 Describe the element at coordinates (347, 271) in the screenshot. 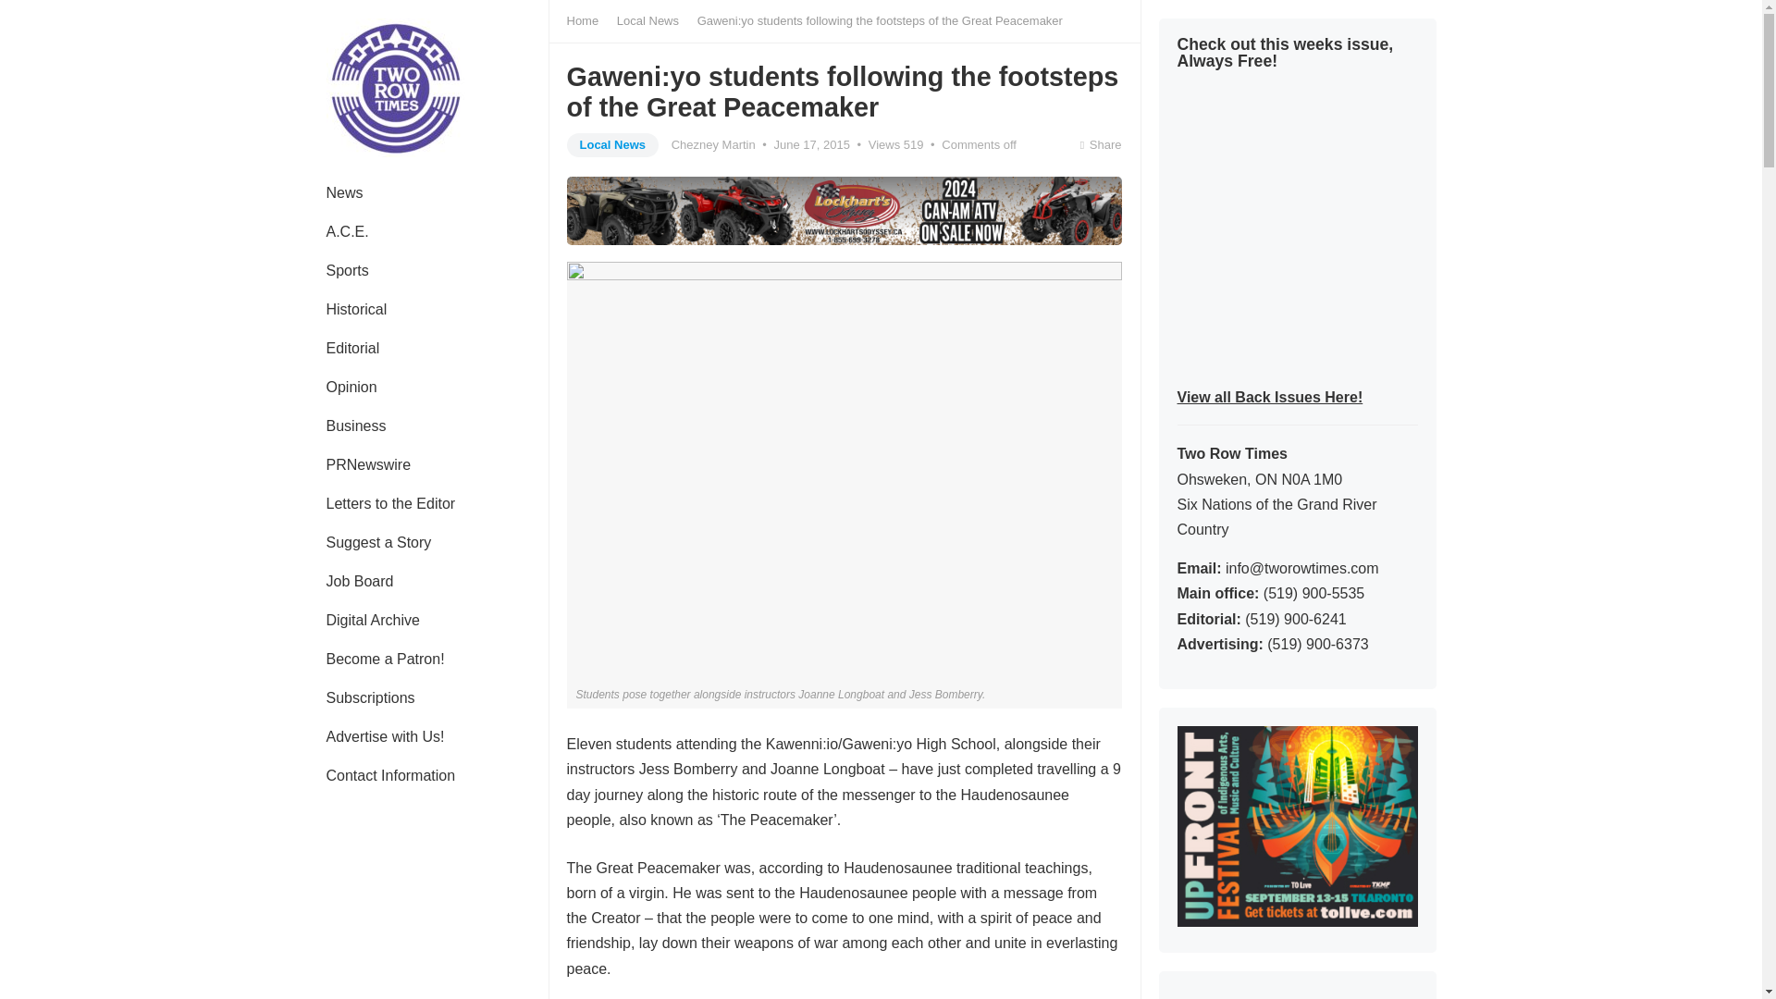

I see `Sports` at that location.